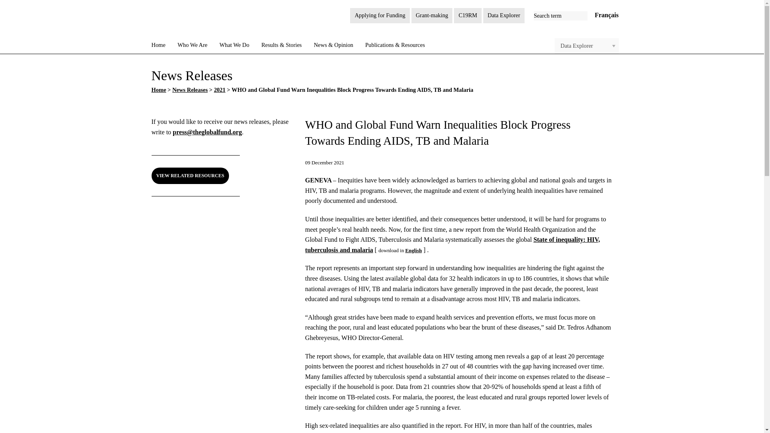 The height and width of the screenshot is (433, 770). I want to click on Home, so click(158, 45).